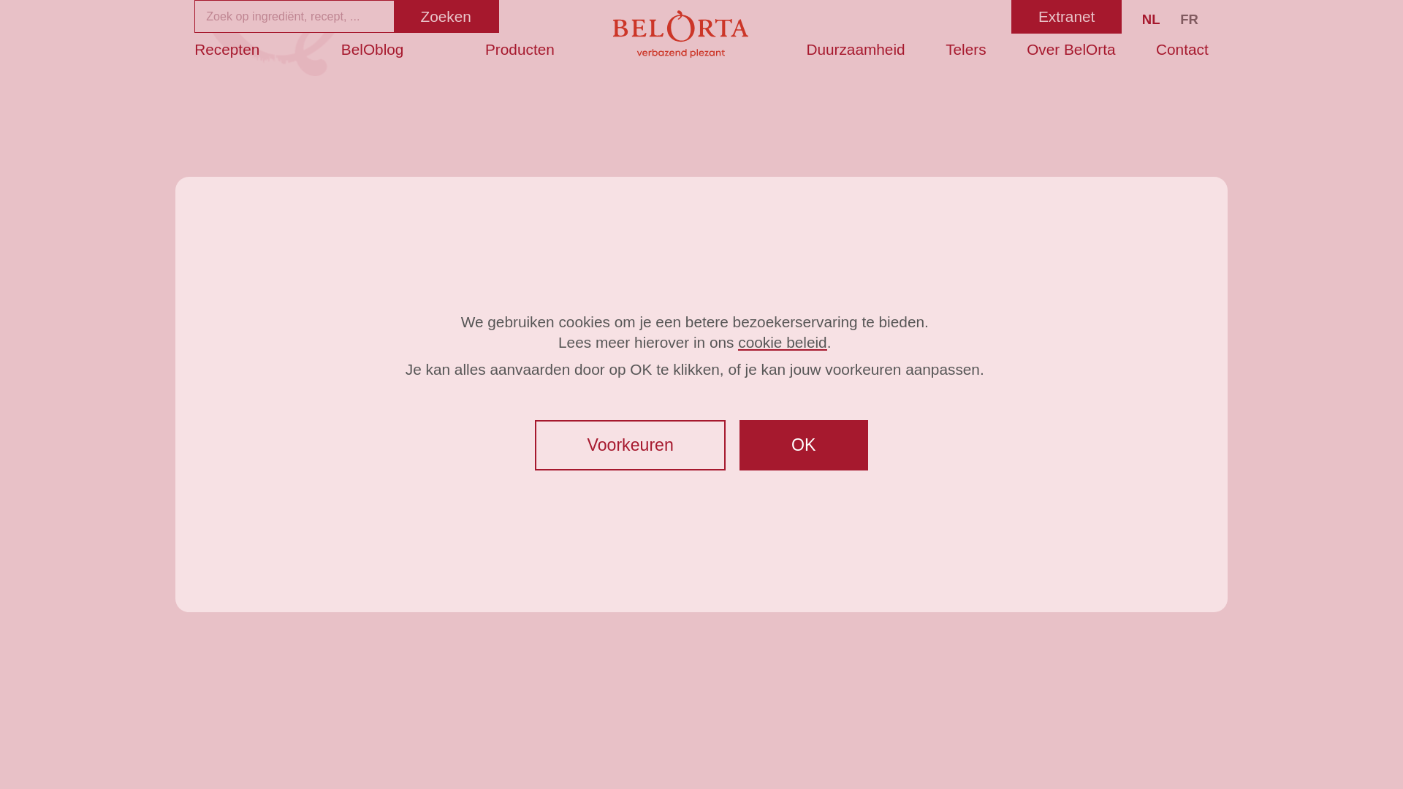 Image resolution: width=1403 pixels, height=789 pixels. What do you see at coordinates (966, 50) in the screenshot?
I see `Telers` at bounding box center [966, 50].